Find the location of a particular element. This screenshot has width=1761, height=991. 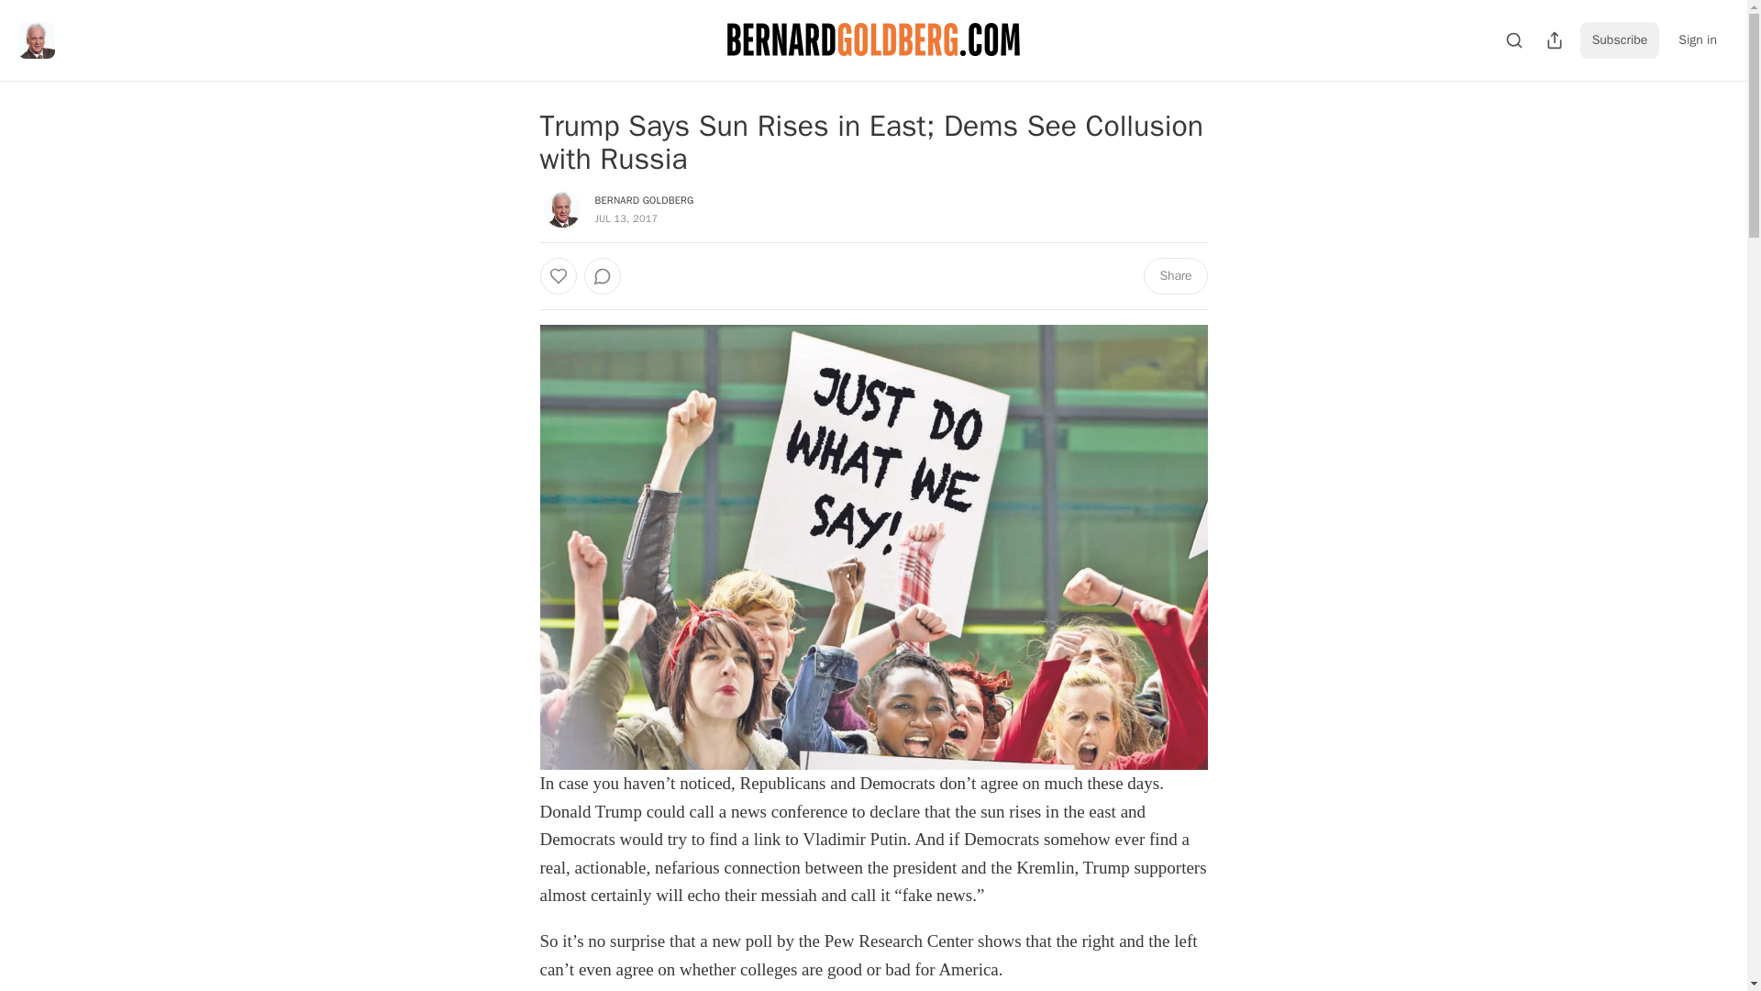

Sign in is located at coordinates (1697, 39).